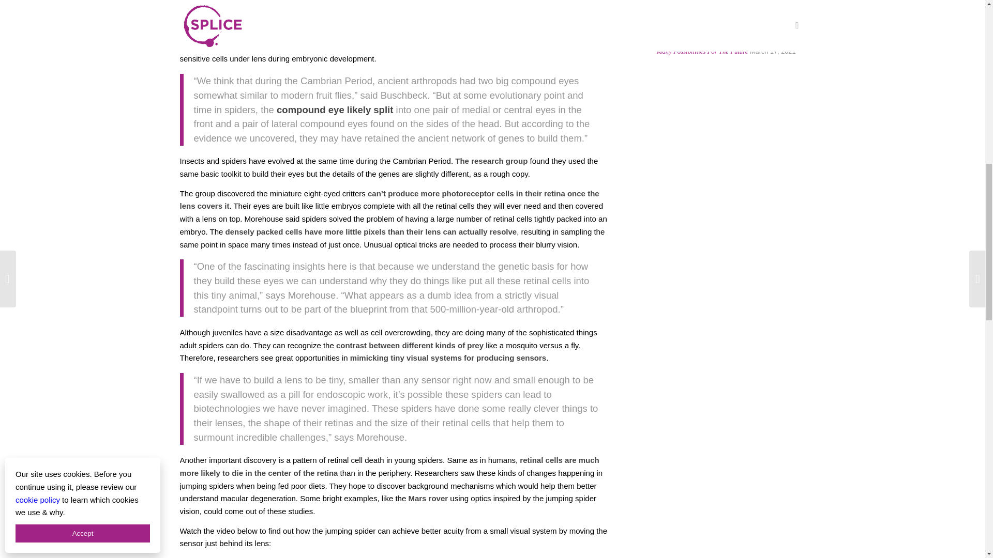 This screenshot has height=558, width=993. I want to click on multiple eyes, so click(367, 33).